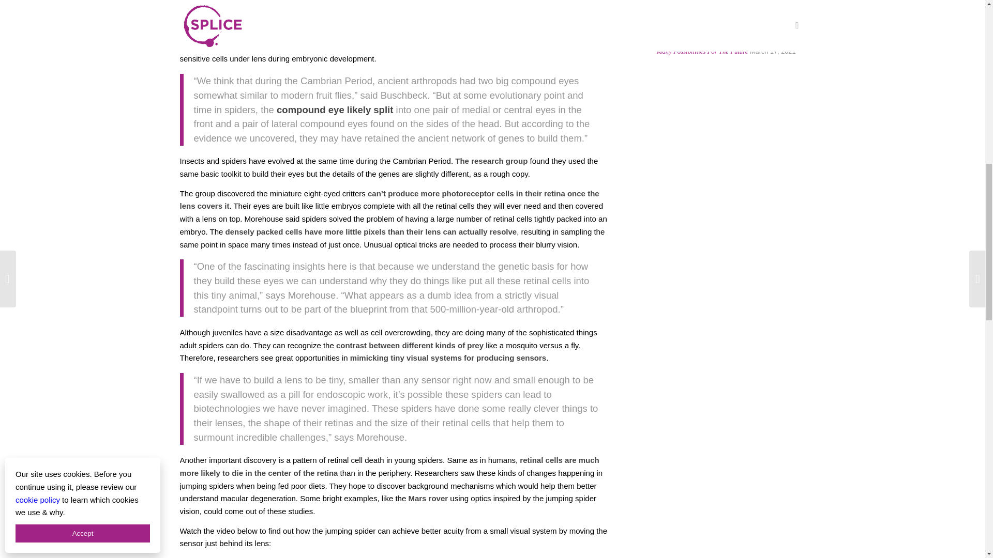 This screenshot has height=558, width=993. I want to click on multiple eyes, so click(367, 33).